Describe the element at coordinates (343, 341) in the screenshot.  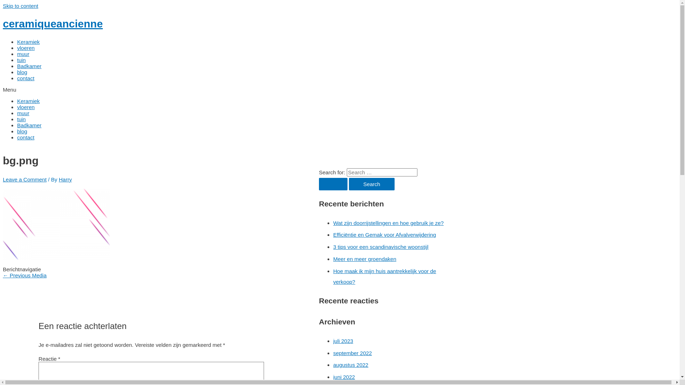
I see `juli 2023` at that location.